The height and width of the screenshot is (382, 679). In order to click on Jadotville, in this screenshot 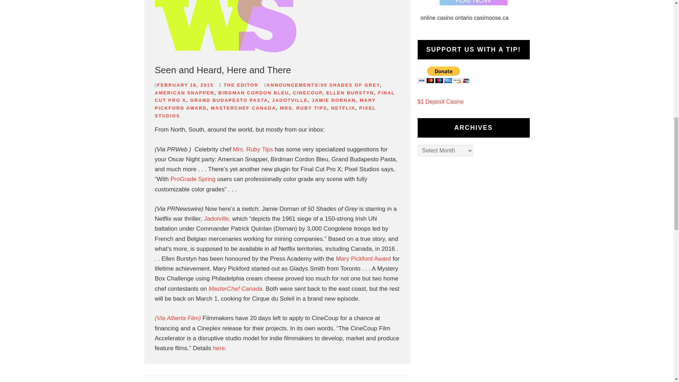, I will do `click(218, 219)`.